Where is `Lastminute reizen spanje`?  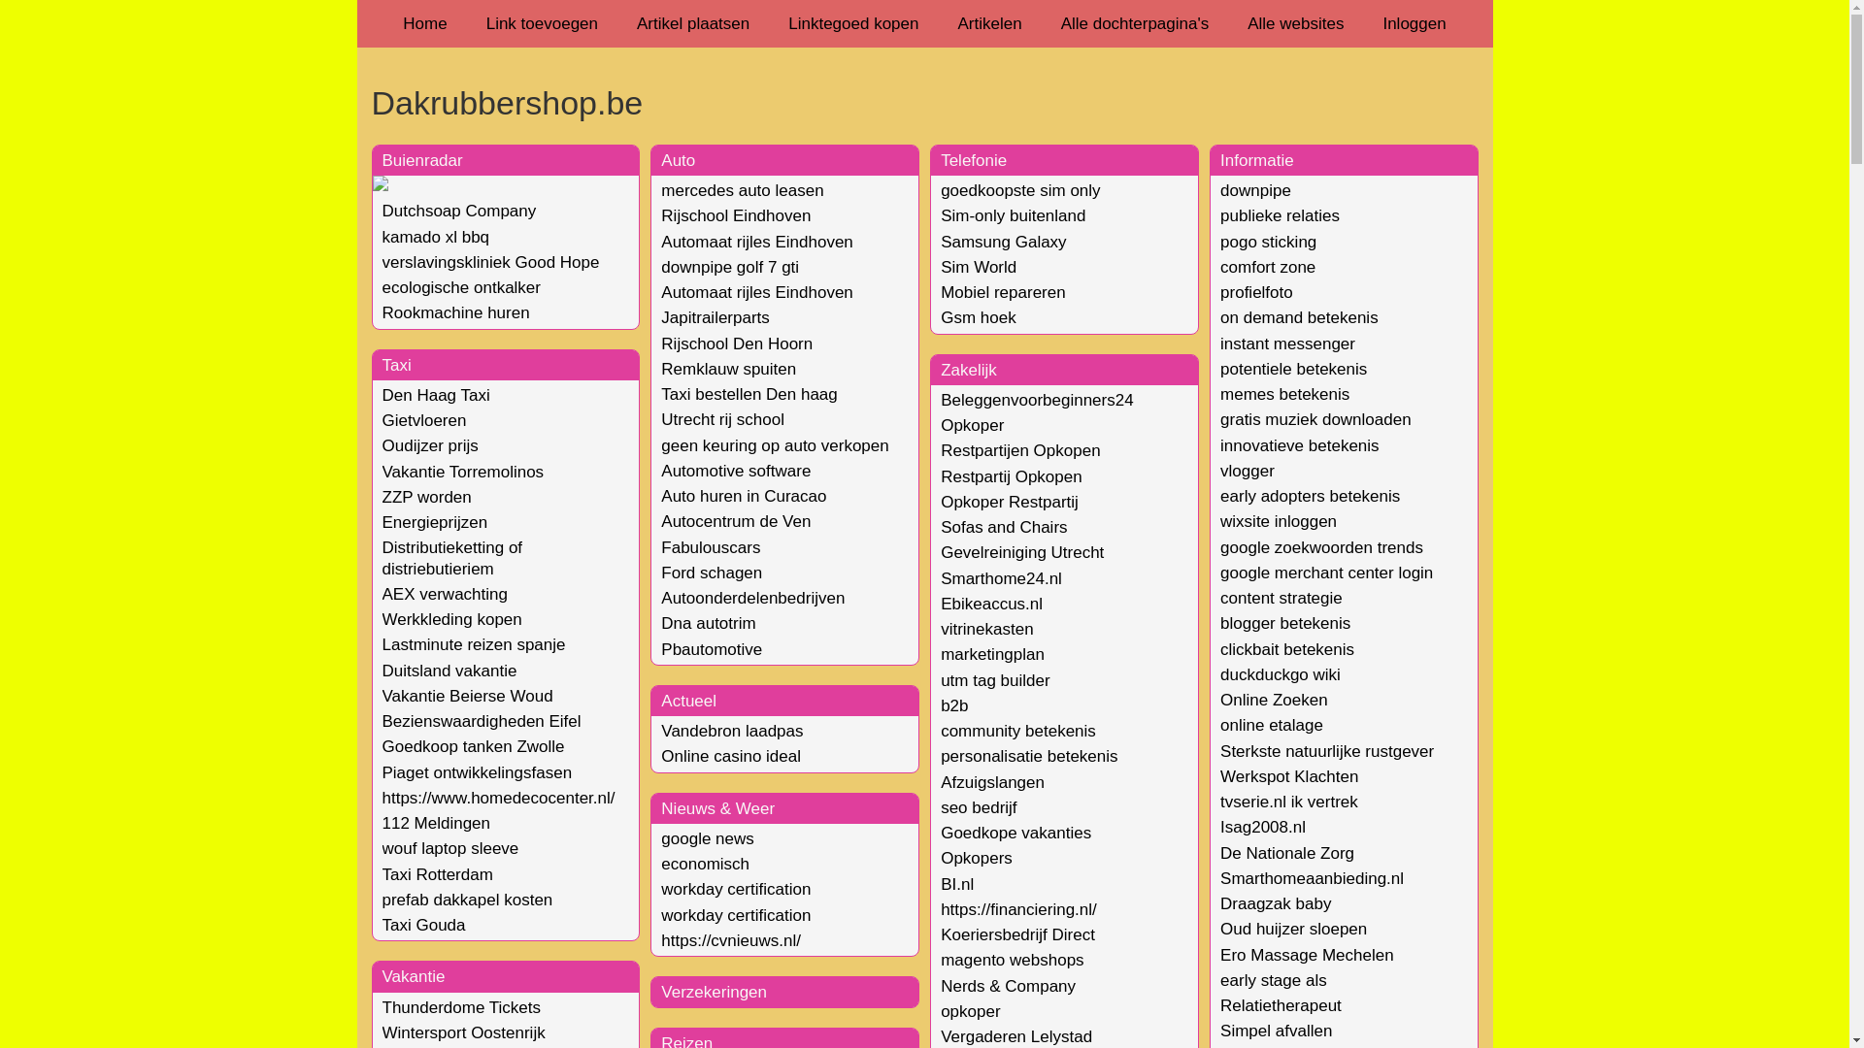
Lastminute reizen spanje is located at coordinates (474, 644).